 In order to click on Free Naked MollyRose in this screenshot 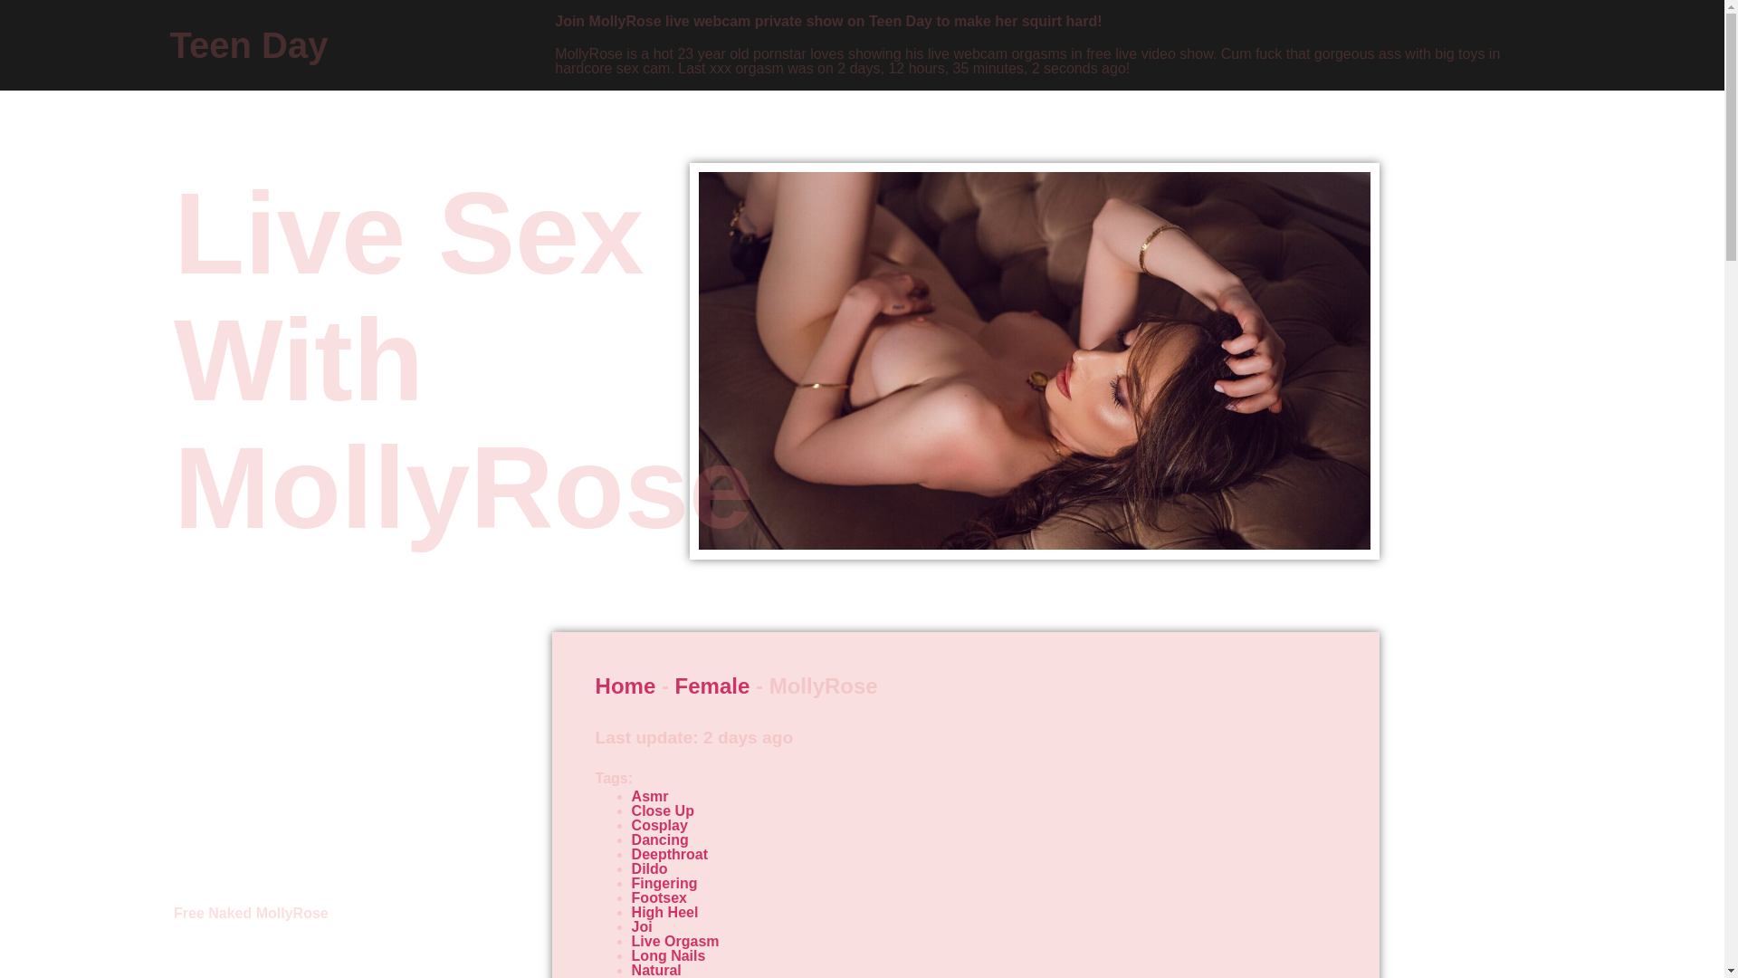, I will do `click(251, 913)`.